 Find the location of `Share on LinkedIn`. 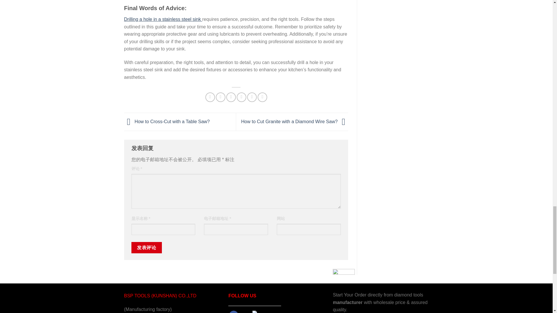

Share on LinkedIn is located at coordinates (262, 97).